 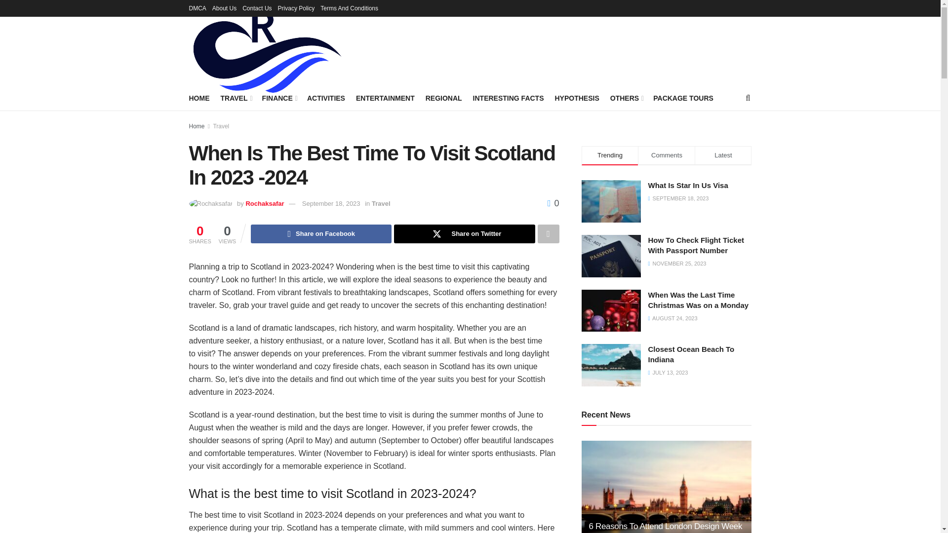 What do you see at coordinates (235, 98) in the screenshot?
I see `TRAVEL` at bounding box center [235, 98].